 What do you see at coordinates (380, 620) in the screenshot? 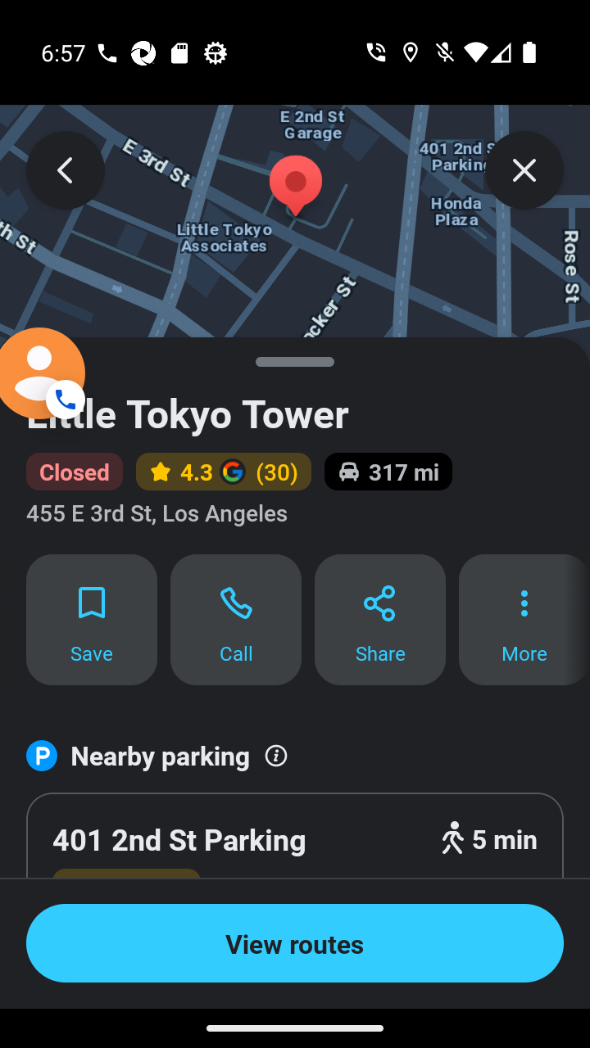
I see `Share` at bounding box center [380, 620].